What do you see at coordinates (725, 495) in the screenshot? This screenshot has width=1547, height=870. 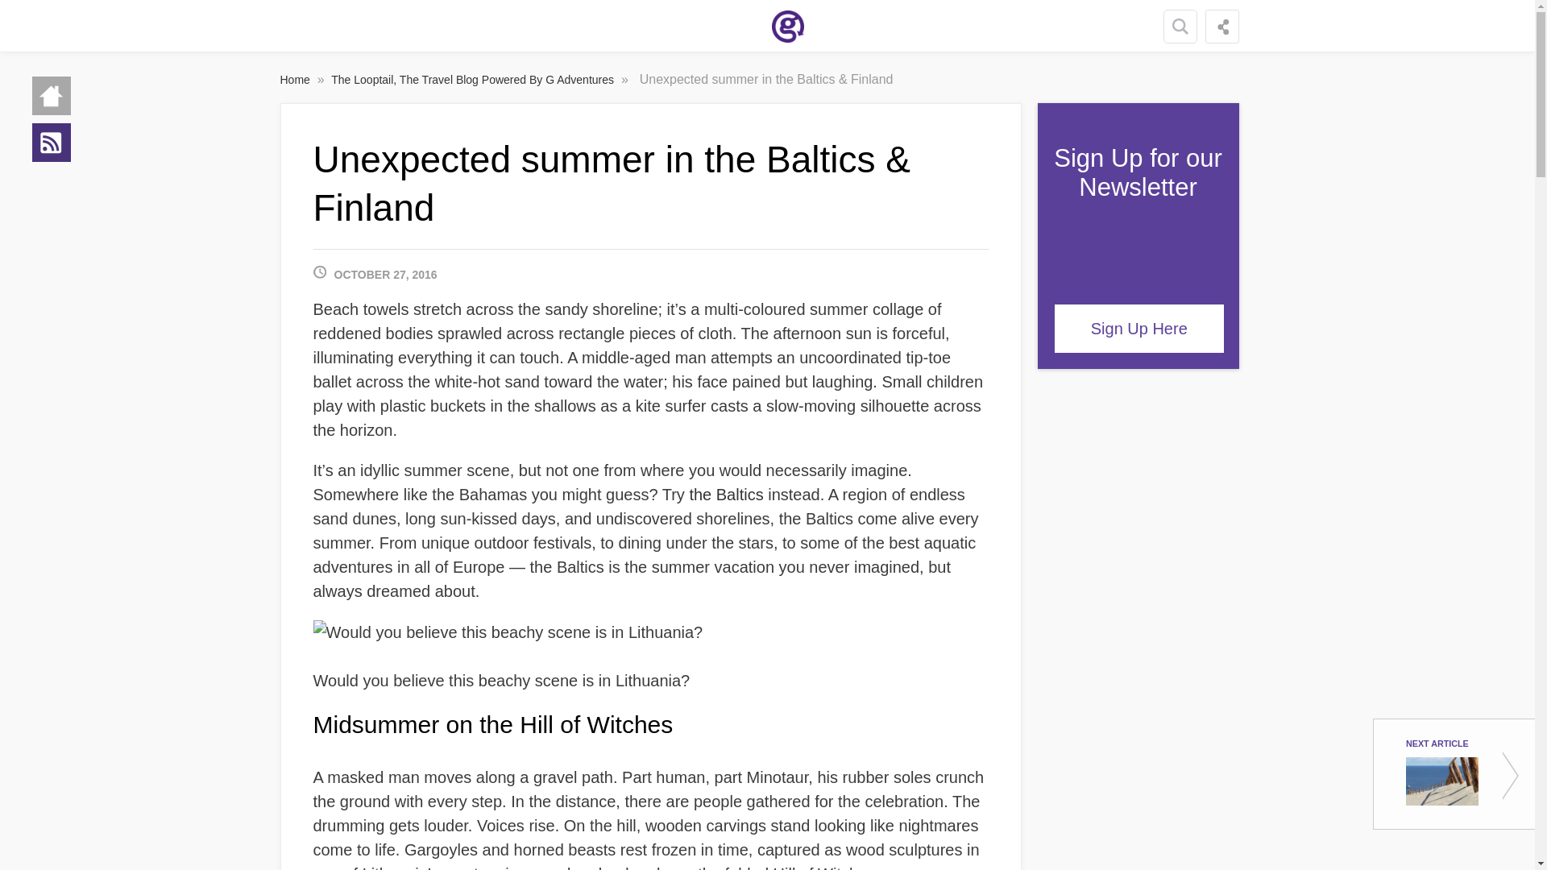 I see `the Baltics` at bounding box center [725, 495].